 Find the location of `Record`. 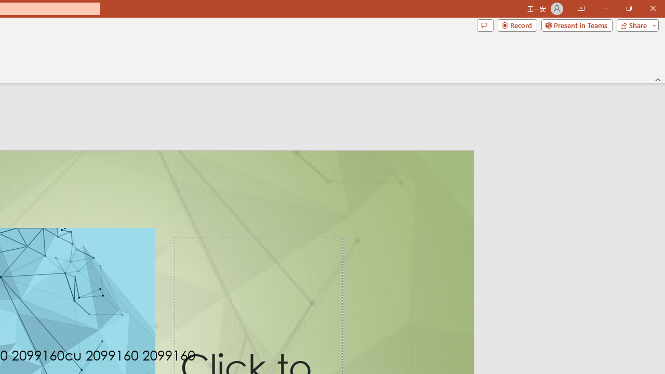

Record is located at coordinates (517, 25).